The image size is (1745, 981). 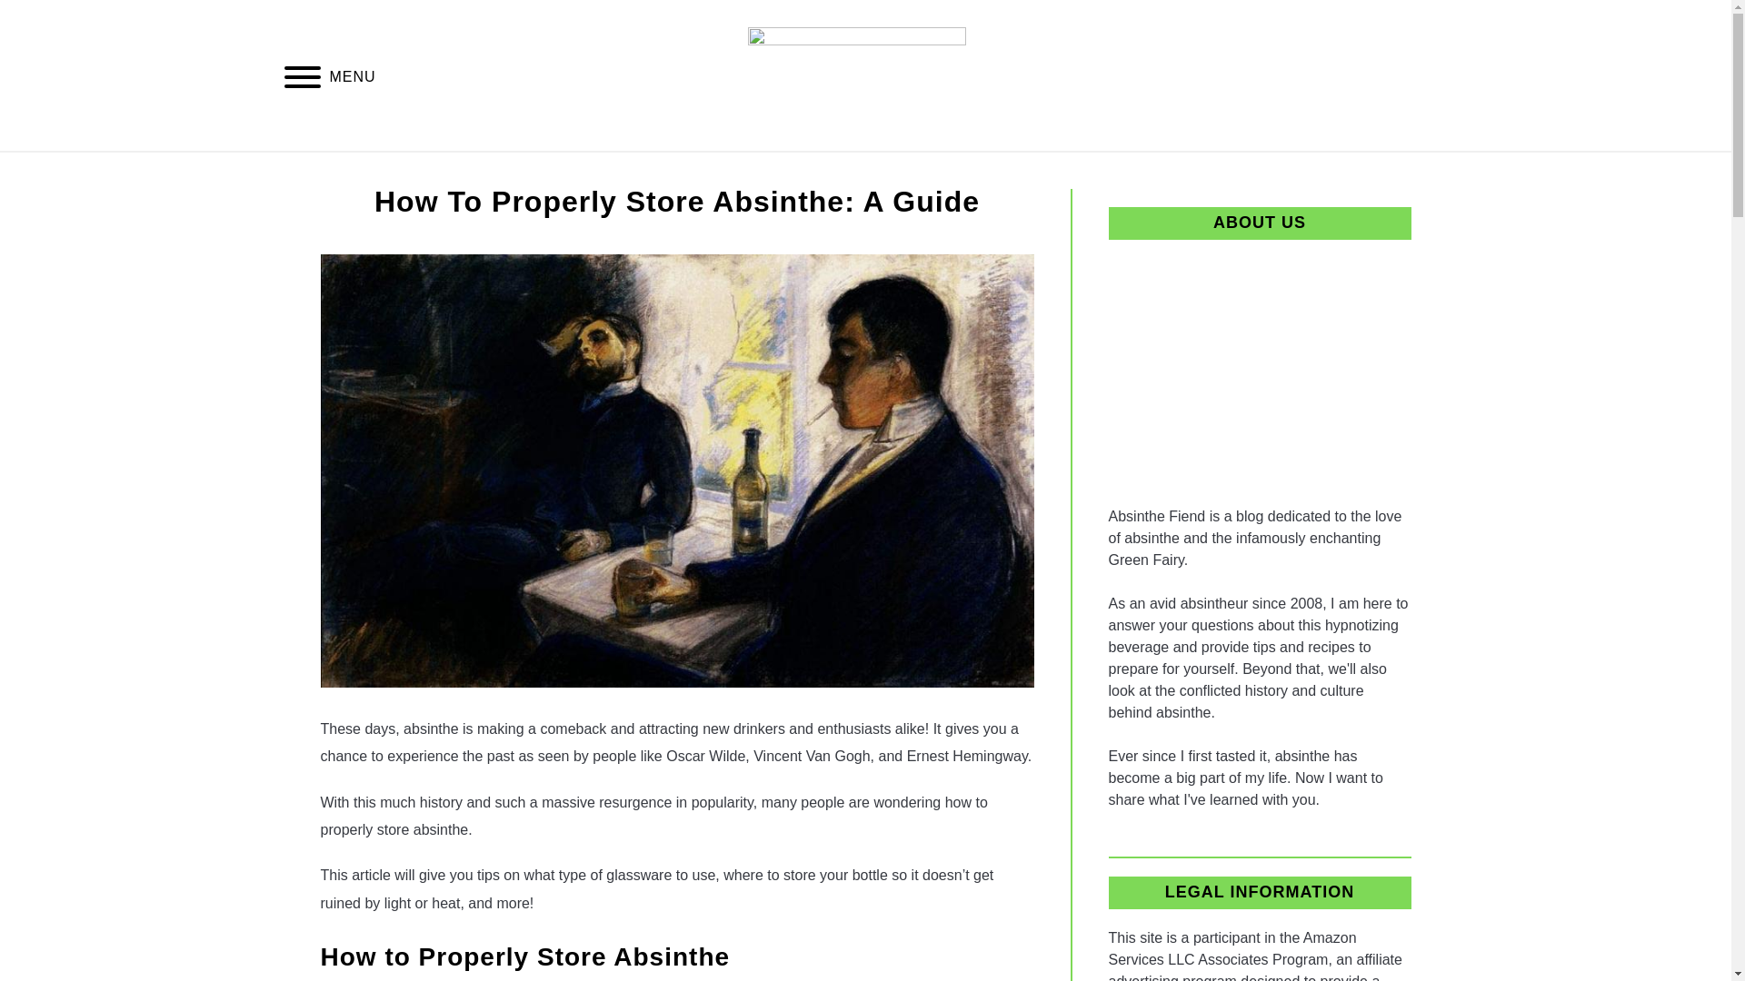 What do you see at coordinates (302, 80) in the screenshot?
I see `MENU` at bounding box center [302, 80].